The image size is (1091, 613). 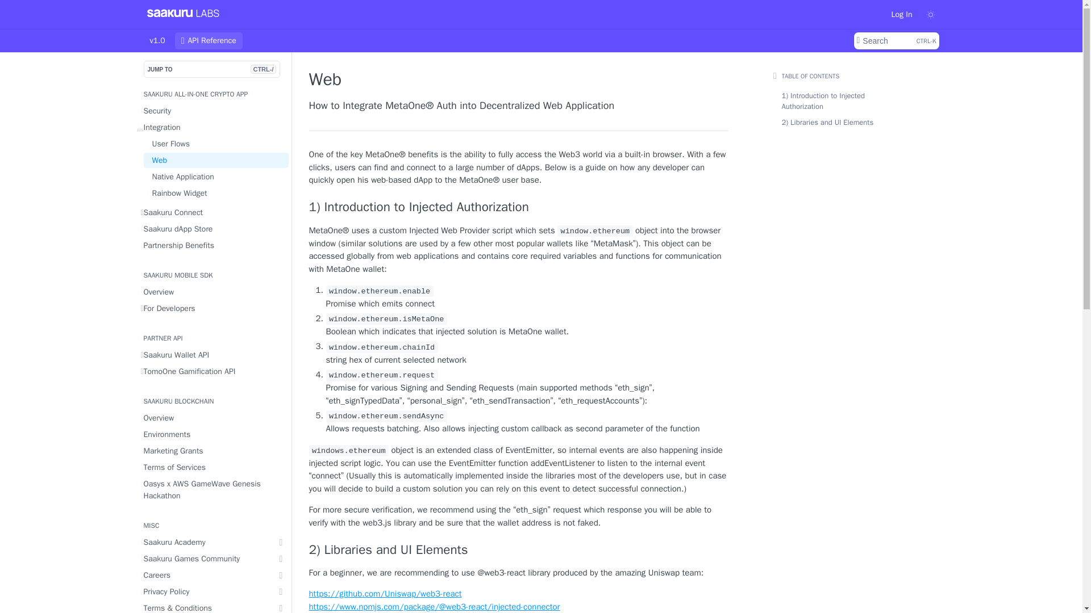 What do you see at coordinates (212, 309) in the screenshot?
I see `For Developers` at bounding box center [212, 309].